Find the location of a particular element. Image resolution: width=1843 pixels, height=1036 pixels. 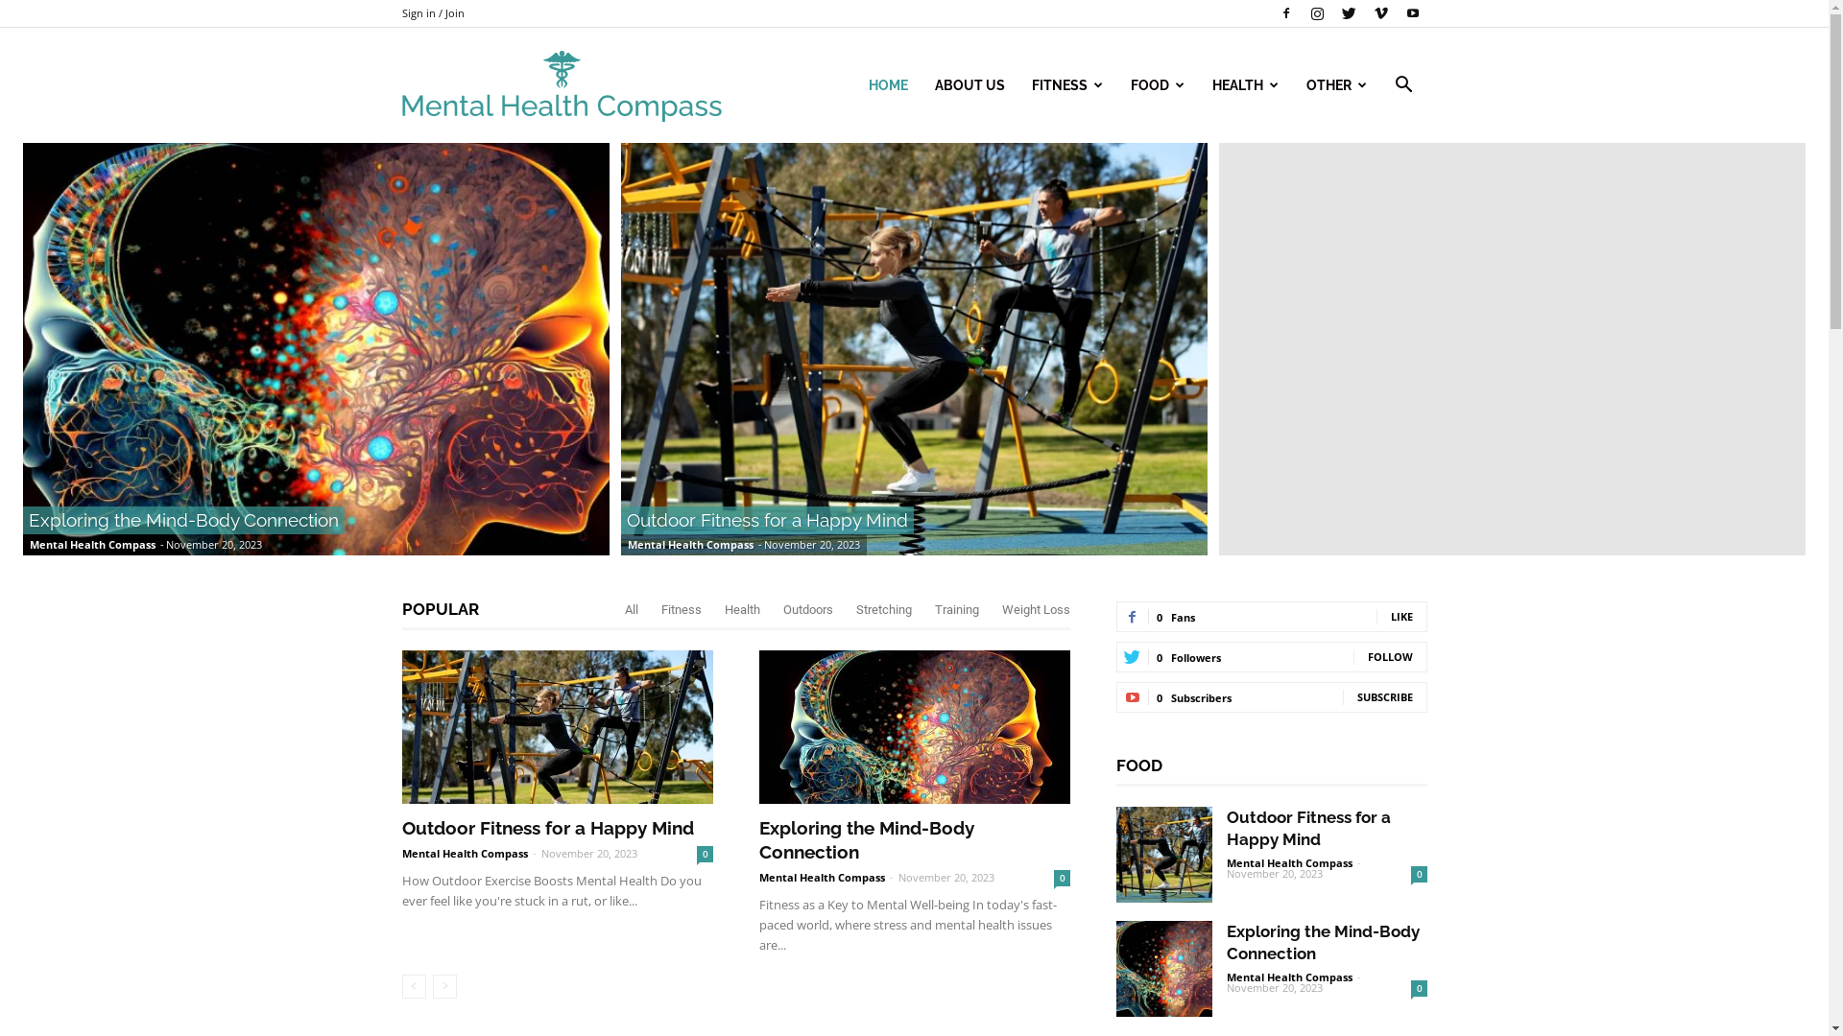

Exploring the Mind-Body Connection is located at coordinates (914, 727).